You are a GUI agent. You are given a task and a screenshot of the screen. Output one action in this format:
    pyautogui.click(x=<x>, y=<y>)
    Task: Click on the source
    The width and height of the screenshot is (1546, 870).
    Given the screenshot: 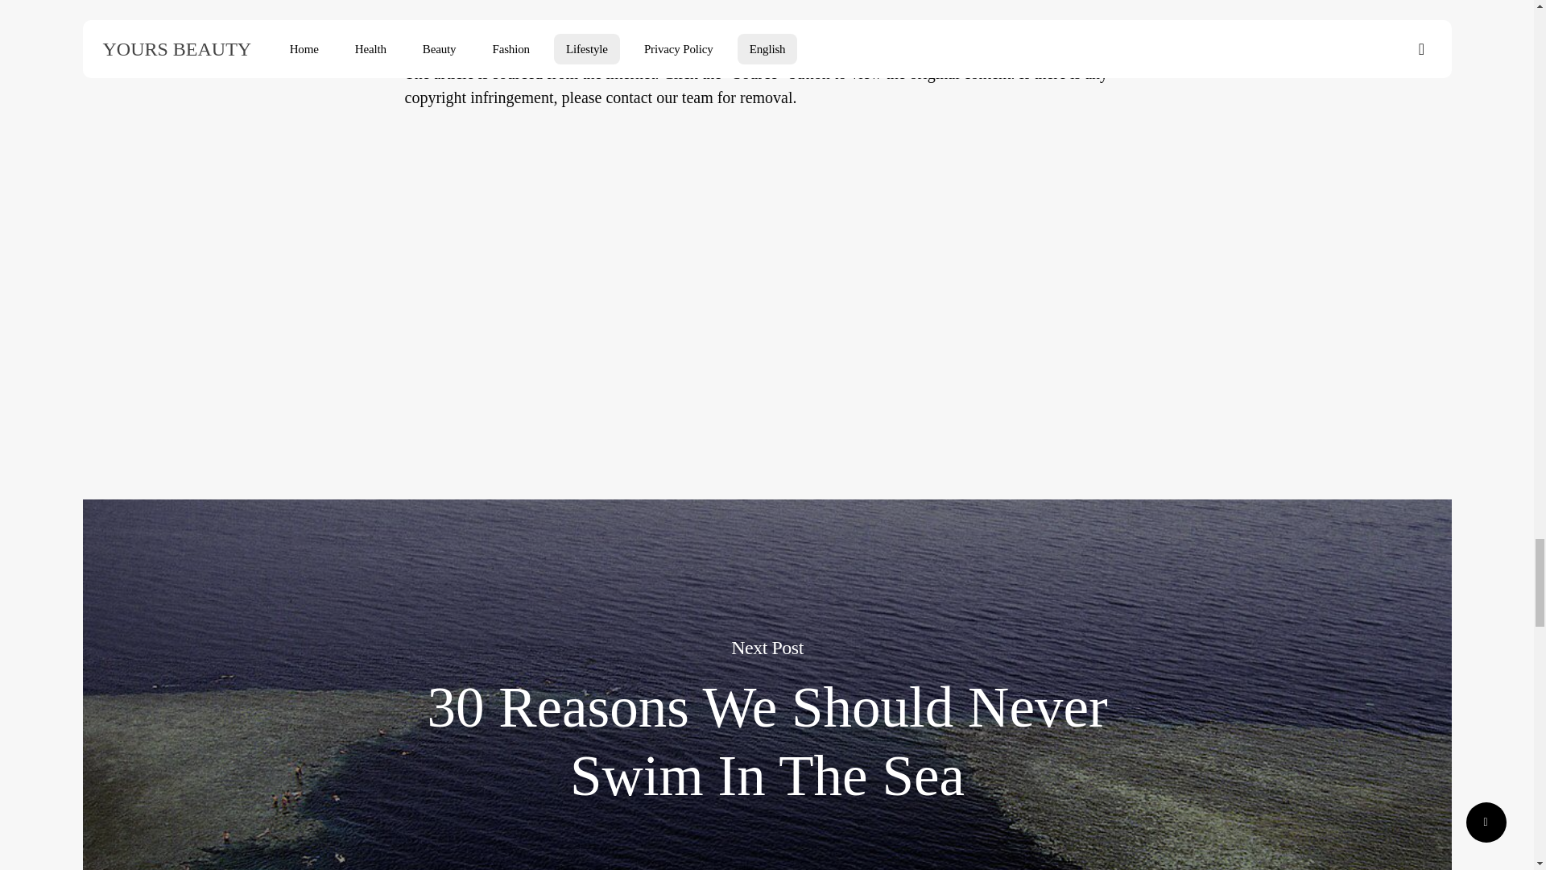 What is the action you would take?
    pyautogui.click(x=425, y=48)
    